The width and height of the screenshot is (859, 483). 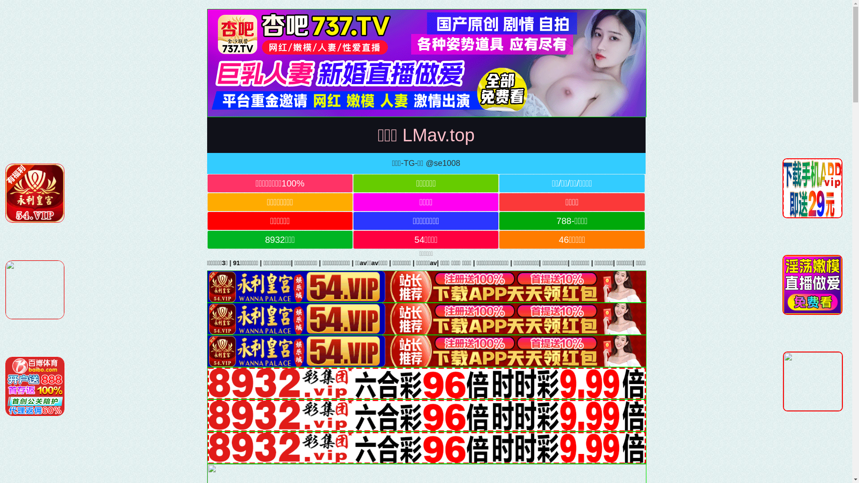 I want to click on |, so click(x=763, y=263).